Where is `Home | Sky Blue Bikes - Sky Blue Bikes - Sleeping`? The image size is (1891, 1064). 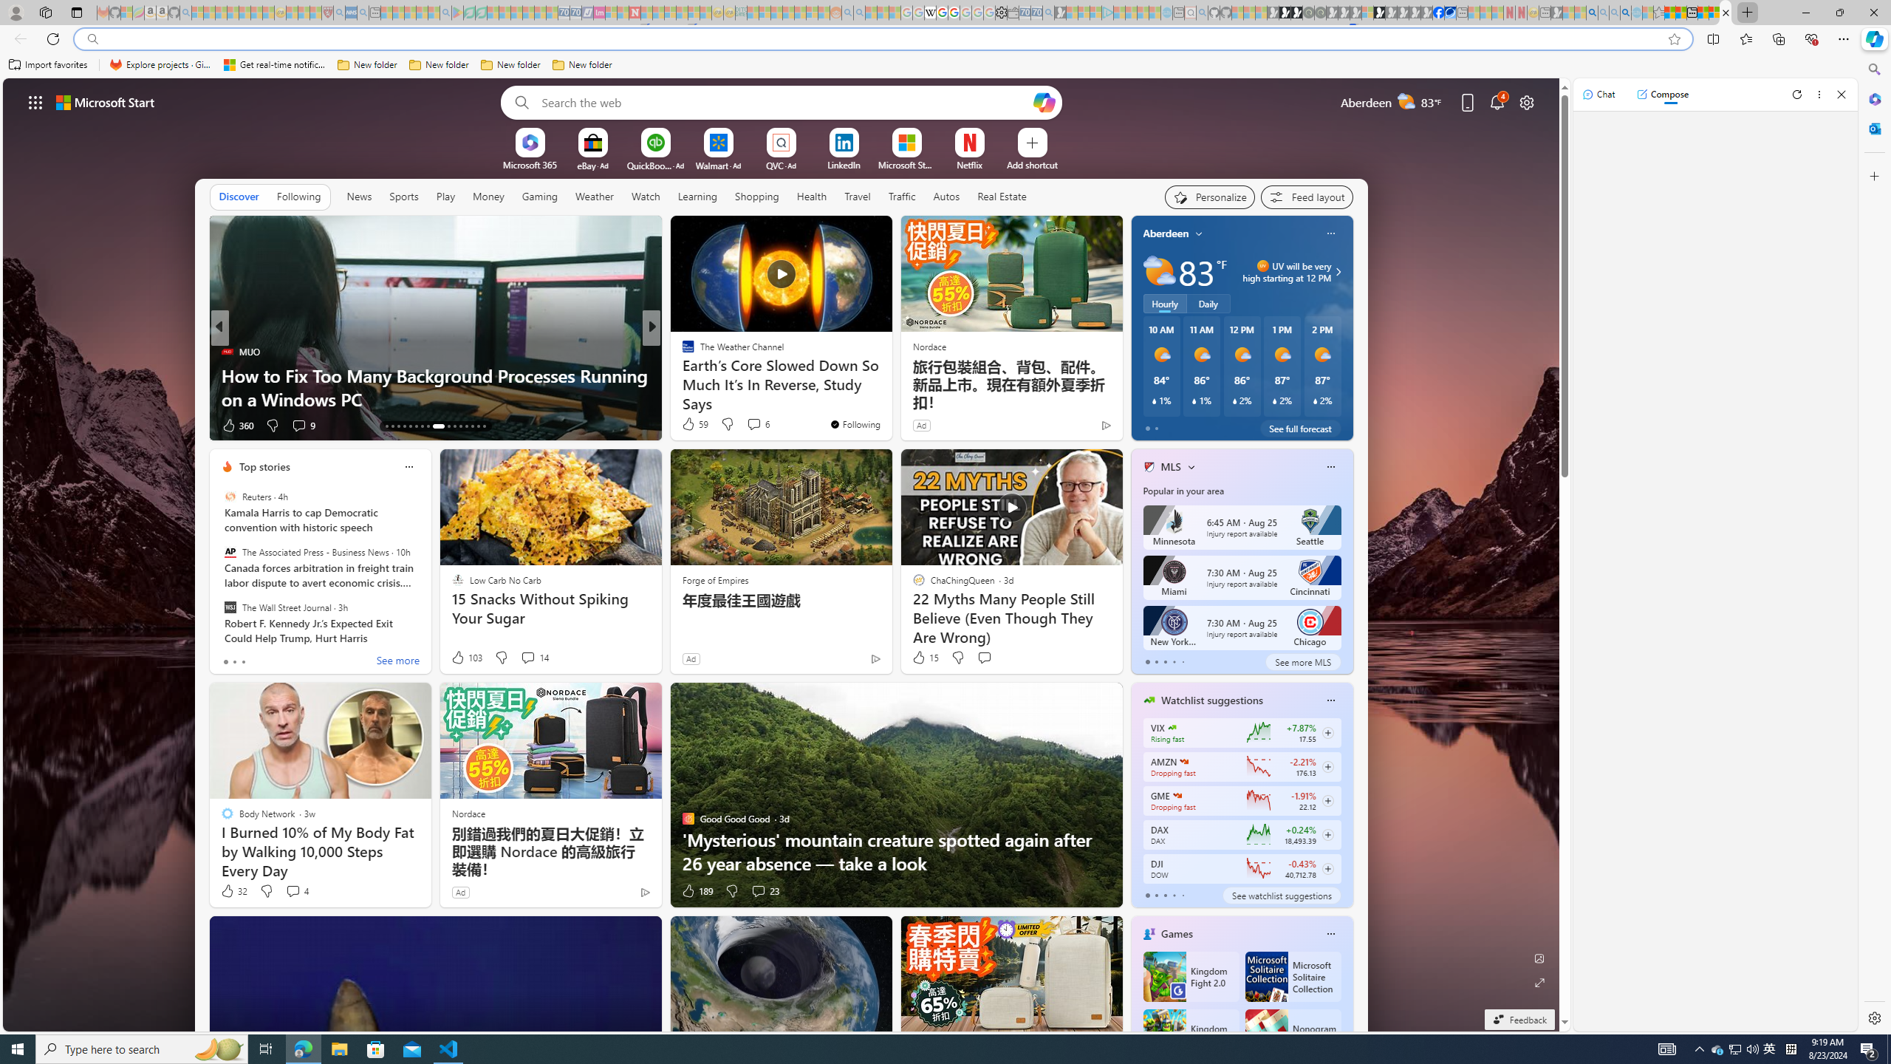 Home | Sky Blue Bikes - Sky Blue Bikes - Sleeping is located at coordinates (1166, 13).